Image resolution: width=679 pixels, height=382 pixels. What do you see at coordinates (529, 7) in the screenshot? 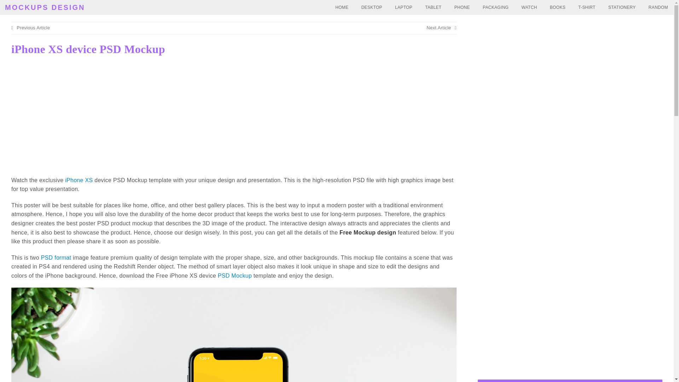
I see `WATCH` at bounding box center [529, 7].